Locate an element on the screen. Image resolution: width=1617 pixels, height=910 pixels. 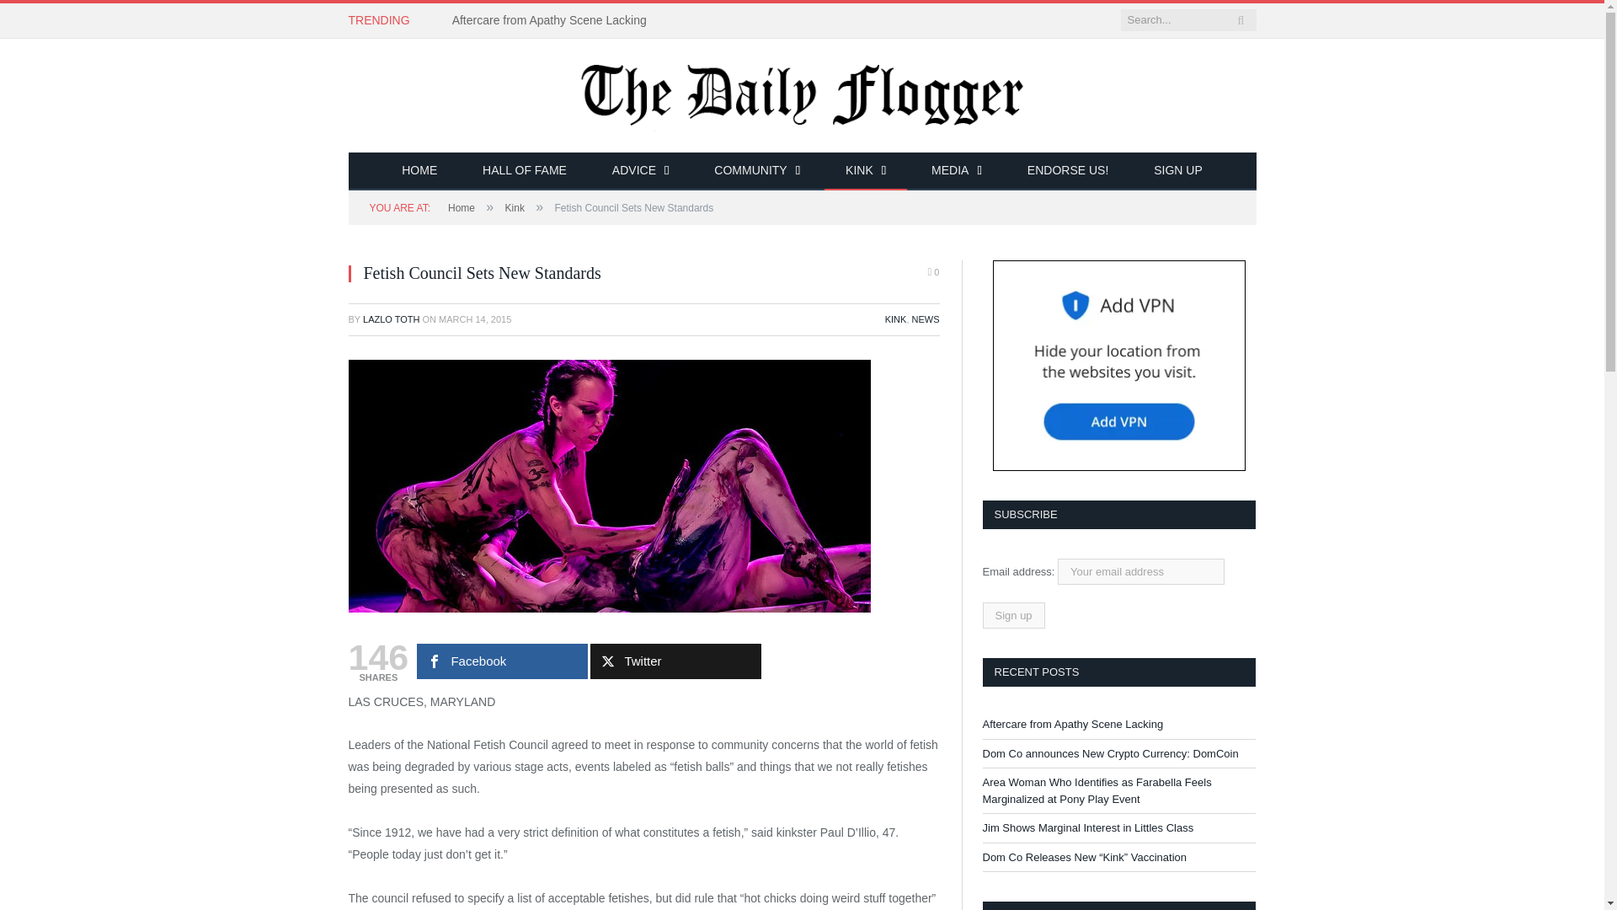
ENDORSE US! is located at coordinates (1067, 171).